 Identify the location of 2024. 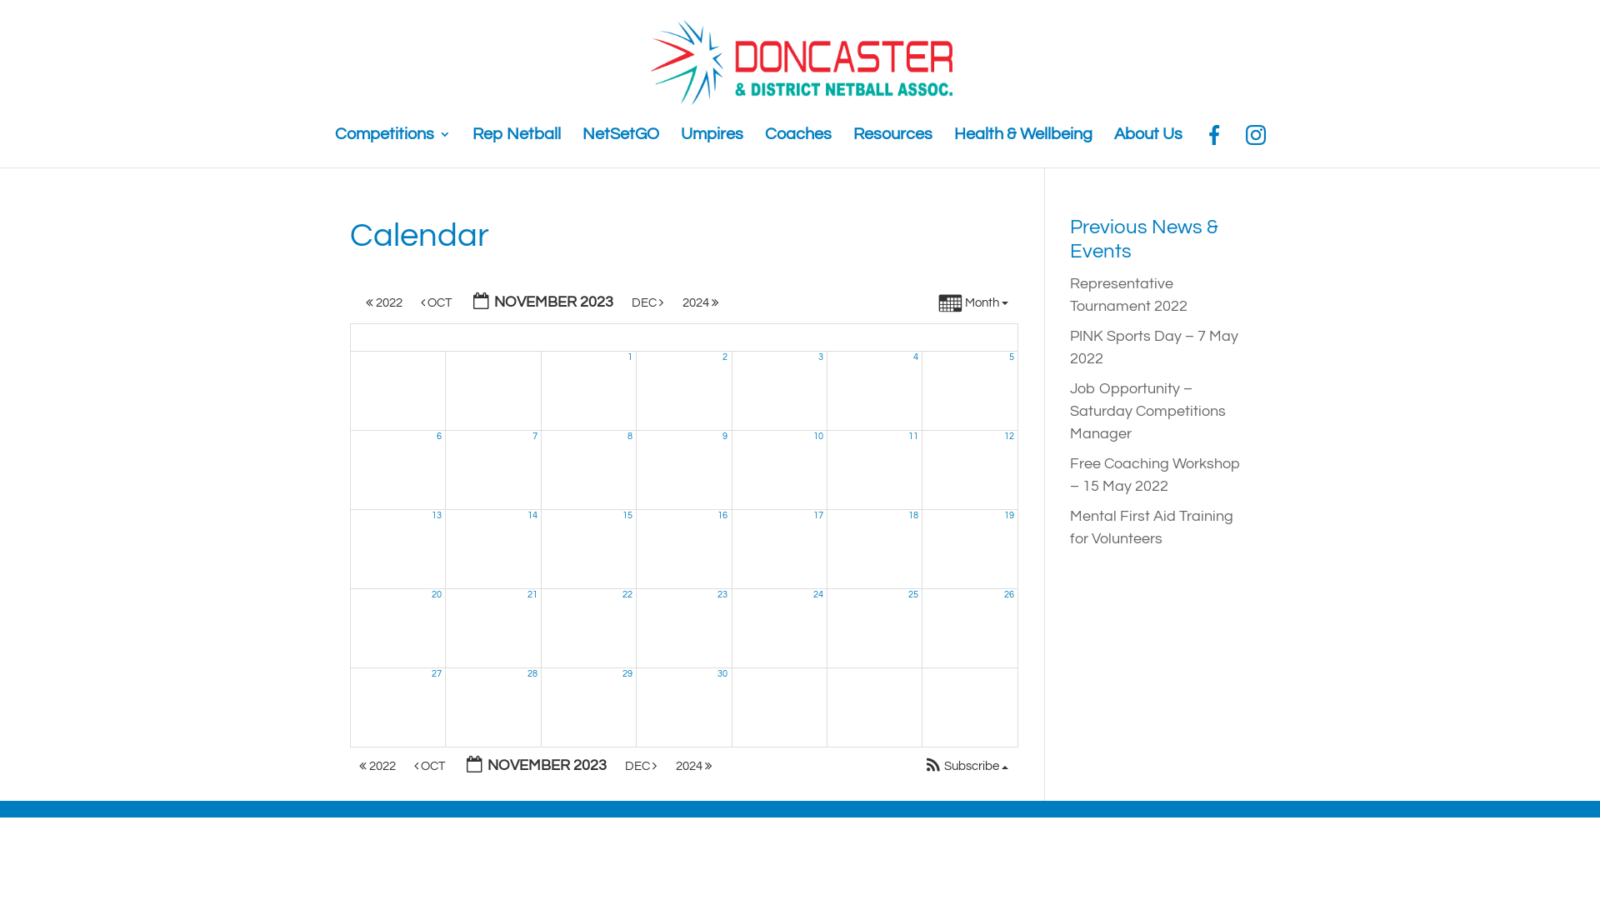
(702, 303).